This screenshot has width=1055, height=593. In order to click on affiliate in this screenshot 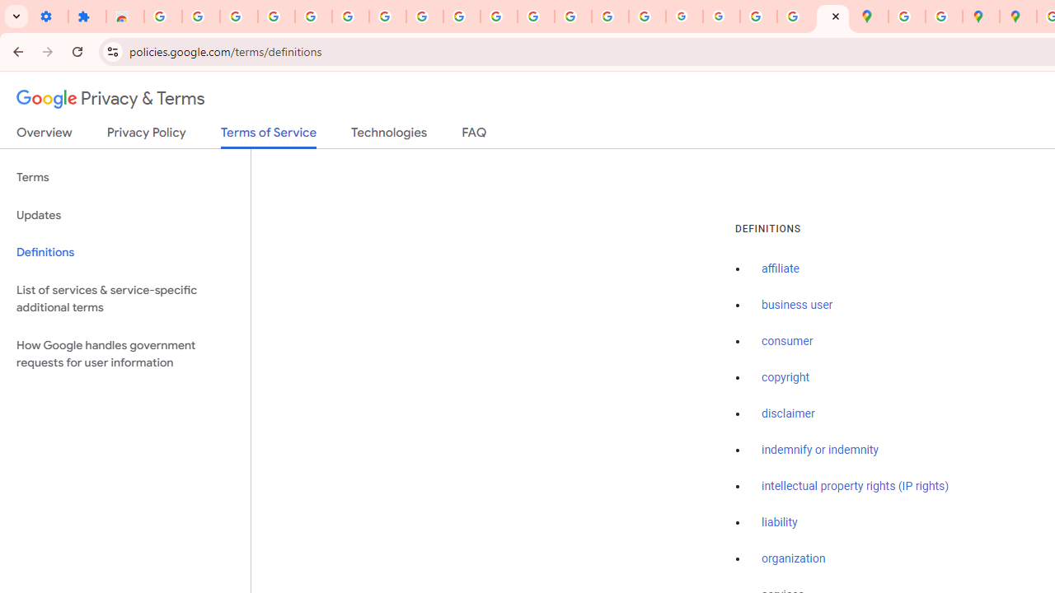, I will do `click(781, 269)`.